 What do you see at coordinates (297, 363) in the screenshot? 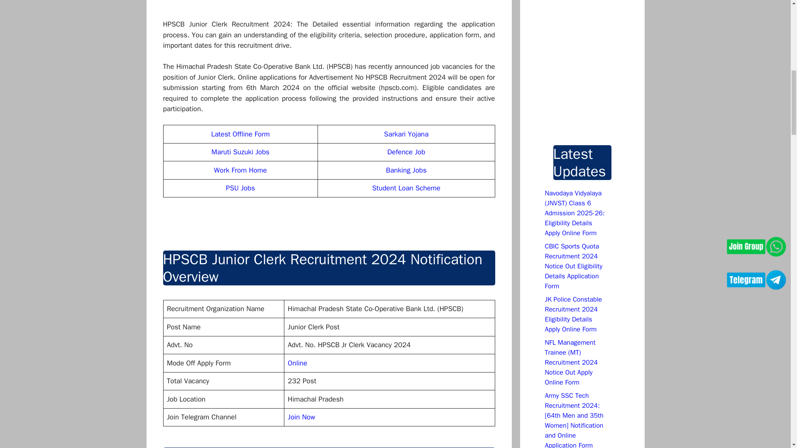
I see `Online` at bounding box center [297, 363].